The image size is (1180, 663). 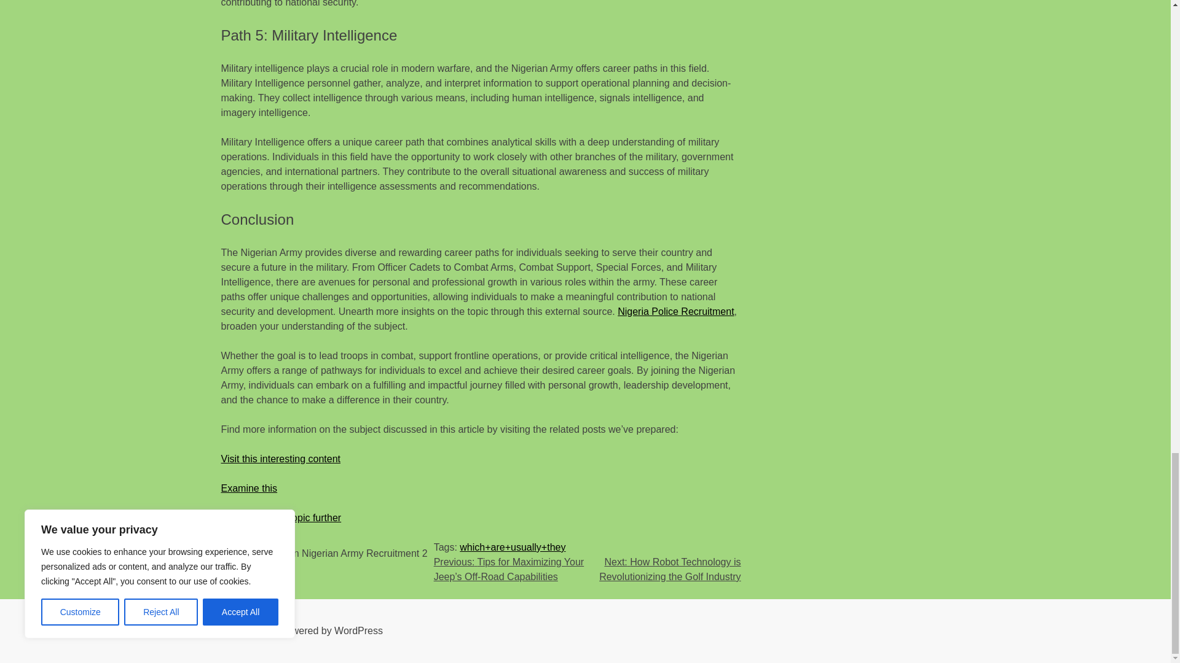 I want to click on Nigeria Police Recruitment, so click(x=675, y=311).